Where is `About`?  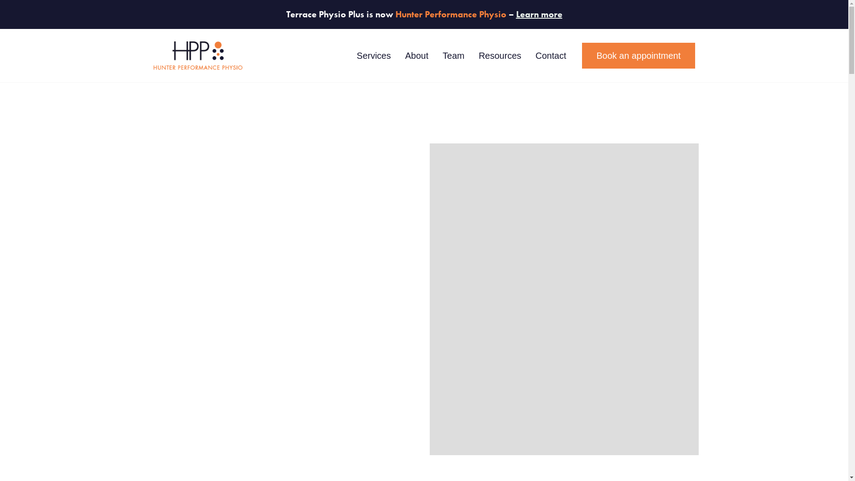
About is located at coordinates (417, 56).